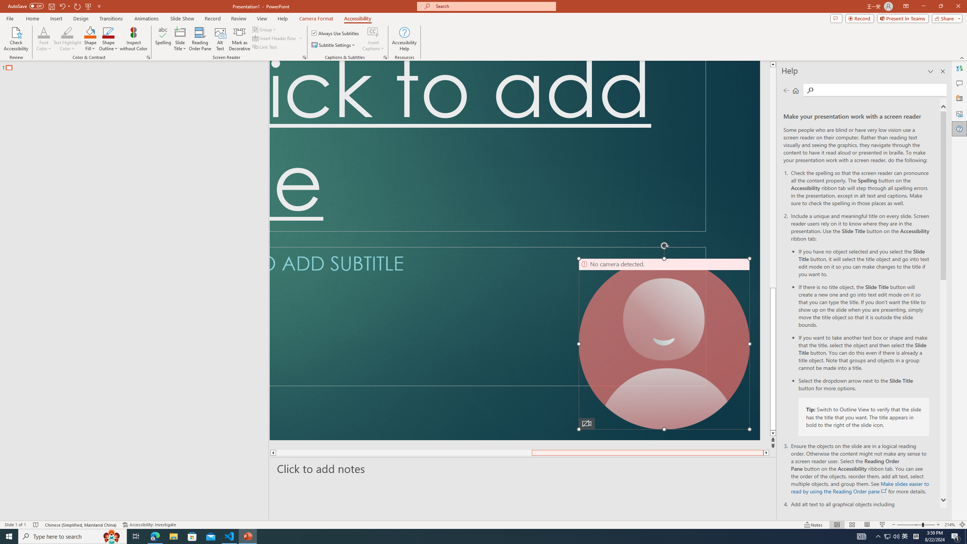 The width and height of the screenshot is (967, 544). What do you see at coordinates (304, 57) in the screenshot?
I see `Screen Reader` at bounding box center [304, 57].